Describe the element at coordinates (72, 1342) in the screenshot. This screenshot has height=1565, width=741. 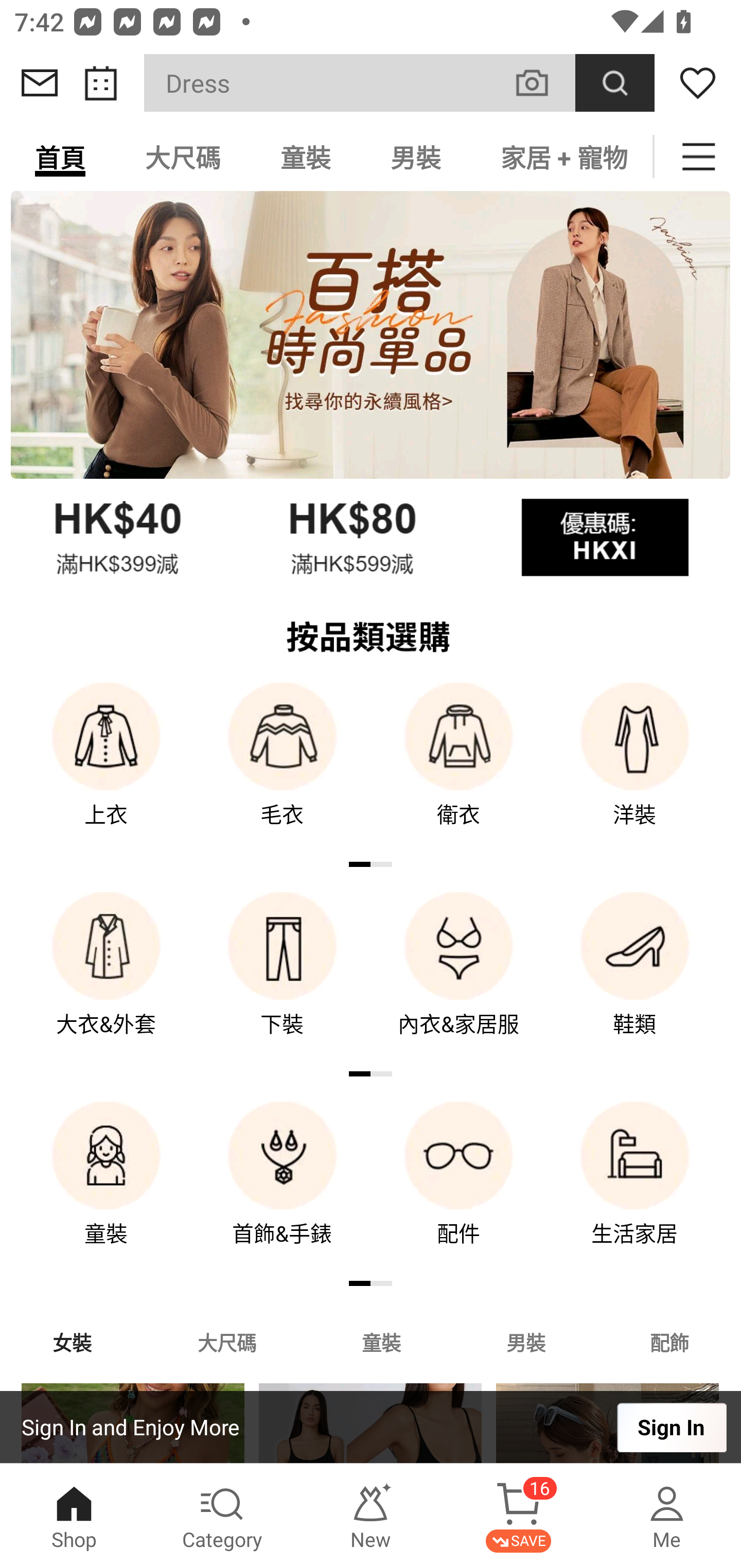
I see `女裝` at that location.